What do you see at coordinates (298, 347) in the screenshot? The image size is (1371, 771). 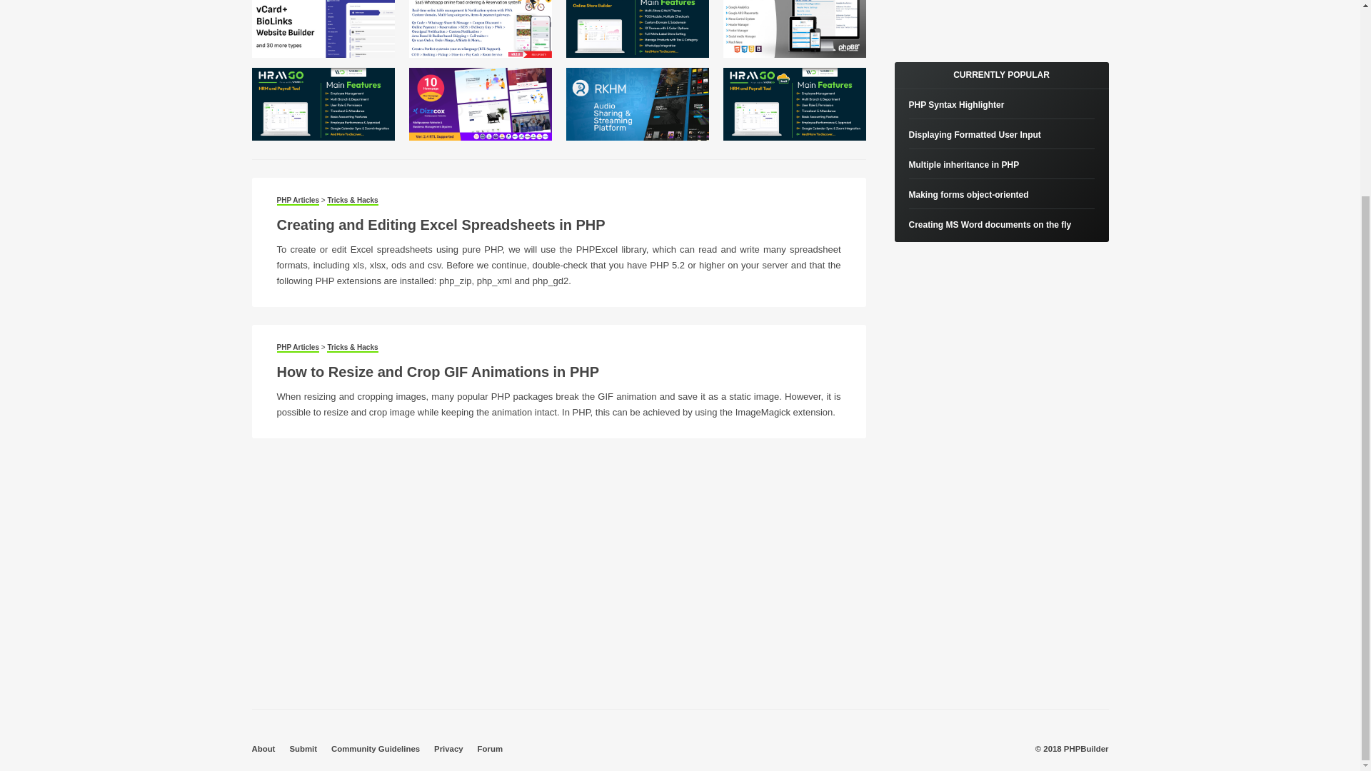 I see `PHP Articles` at bounding box center [298, 347].